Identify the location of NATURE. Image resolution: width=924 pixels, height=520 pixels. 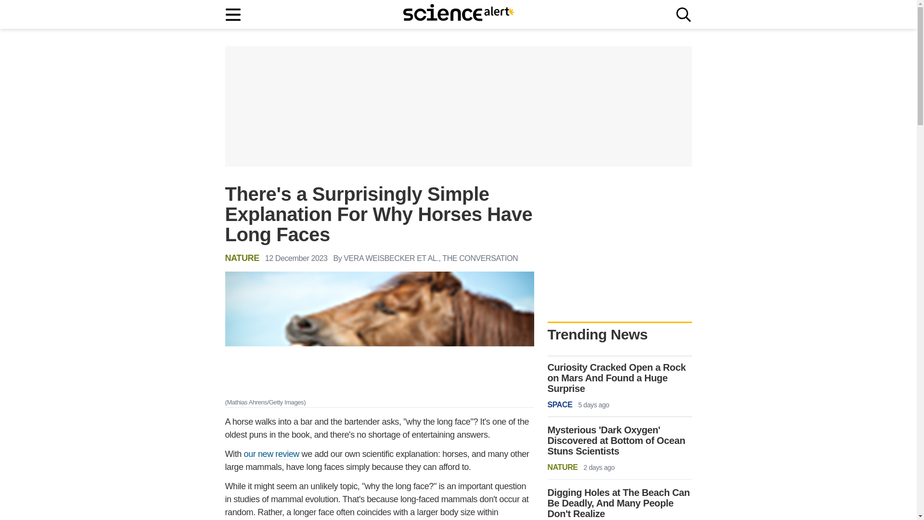
(243, 258).